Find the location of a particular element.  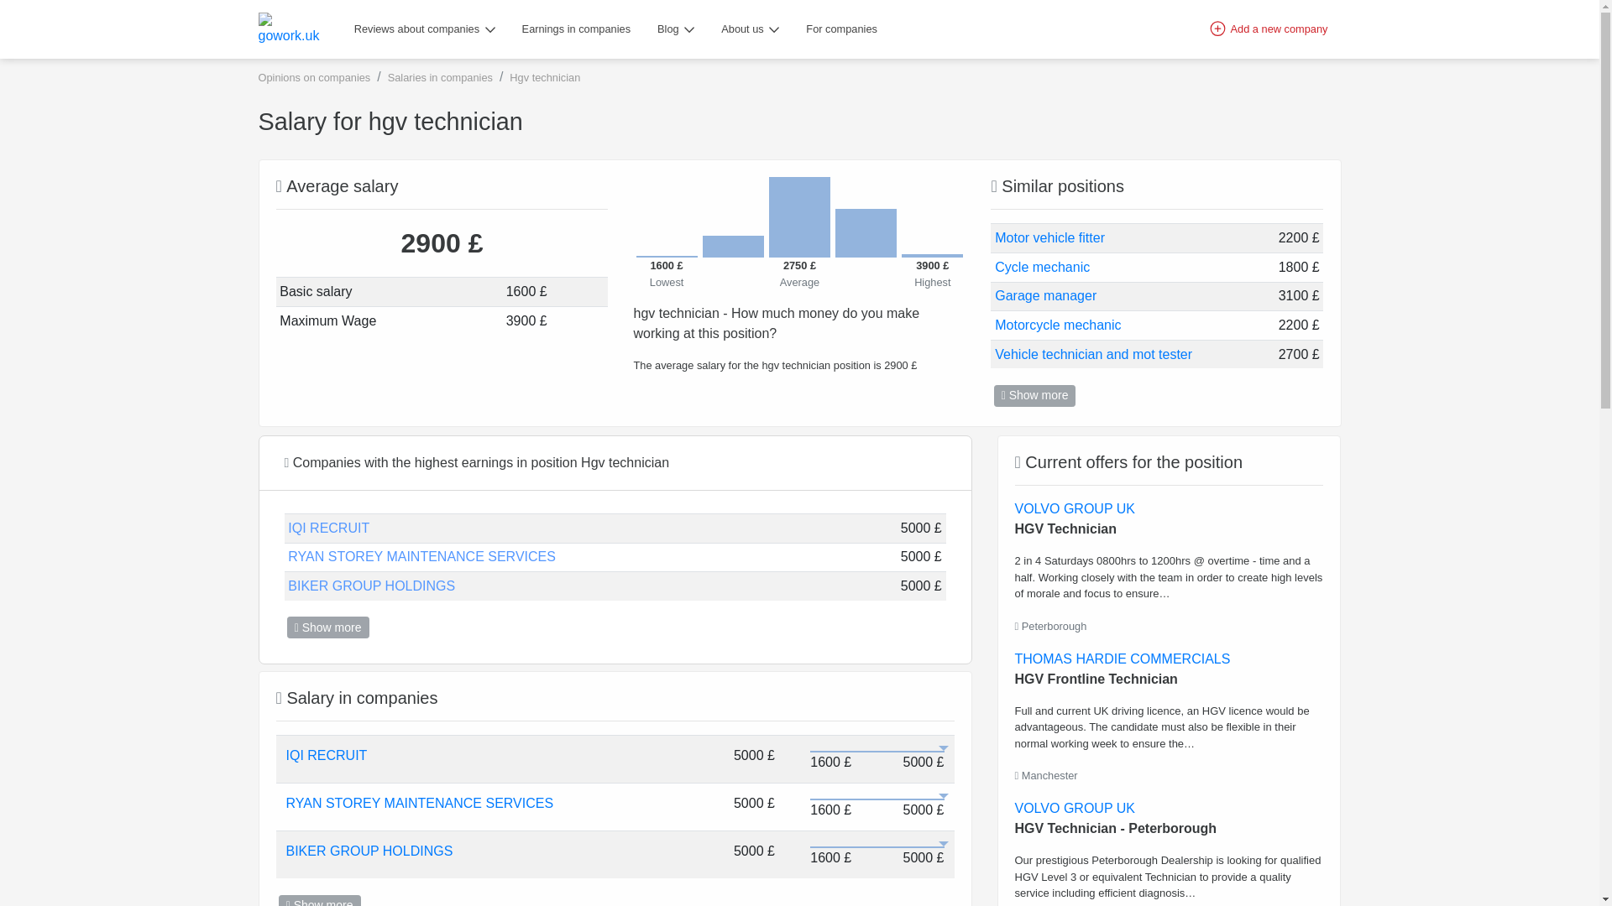

motor vehicle fitter is located at coordinates (1049, 238).